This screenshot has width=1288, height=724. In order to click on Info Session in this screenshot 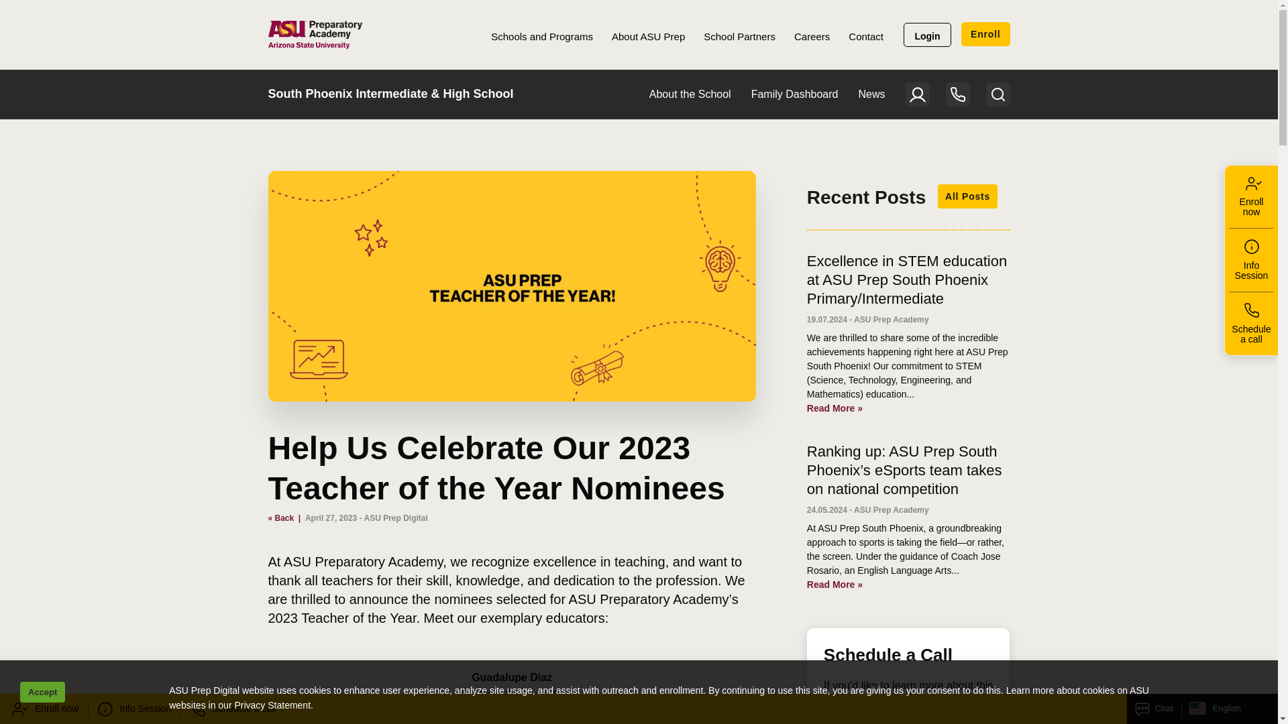, I will do `click(134, 709)`.